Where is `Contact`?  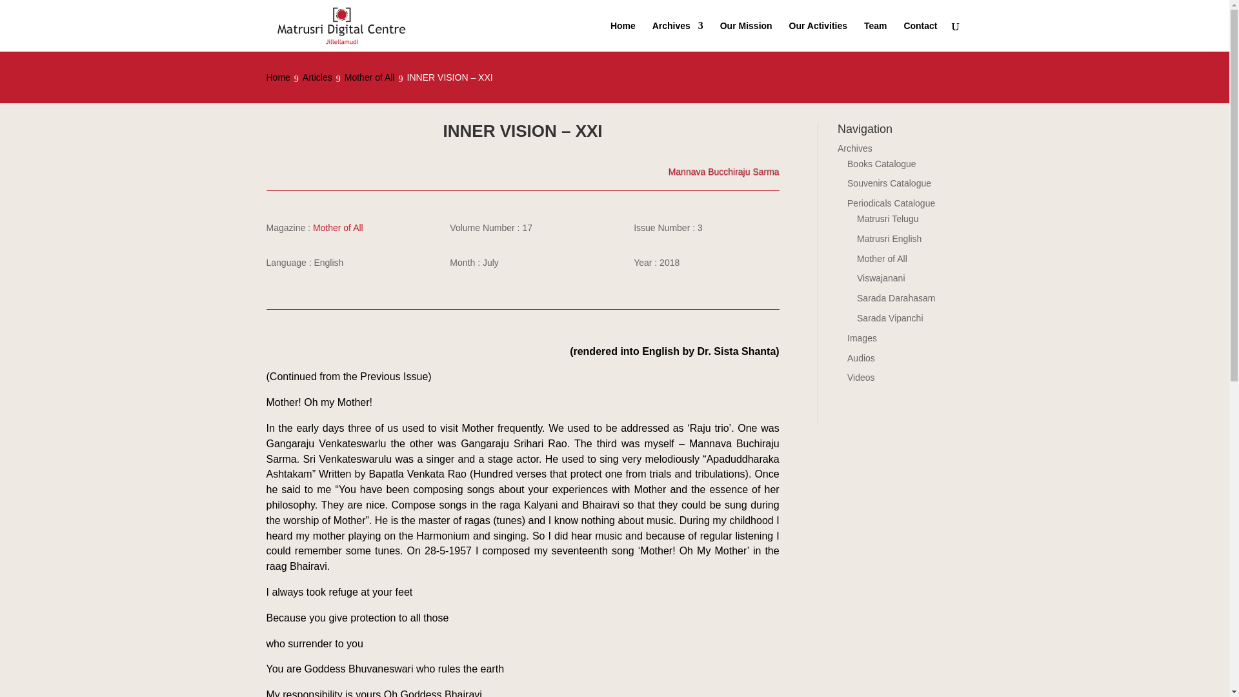 Contact is located at coordinates (920, 36).